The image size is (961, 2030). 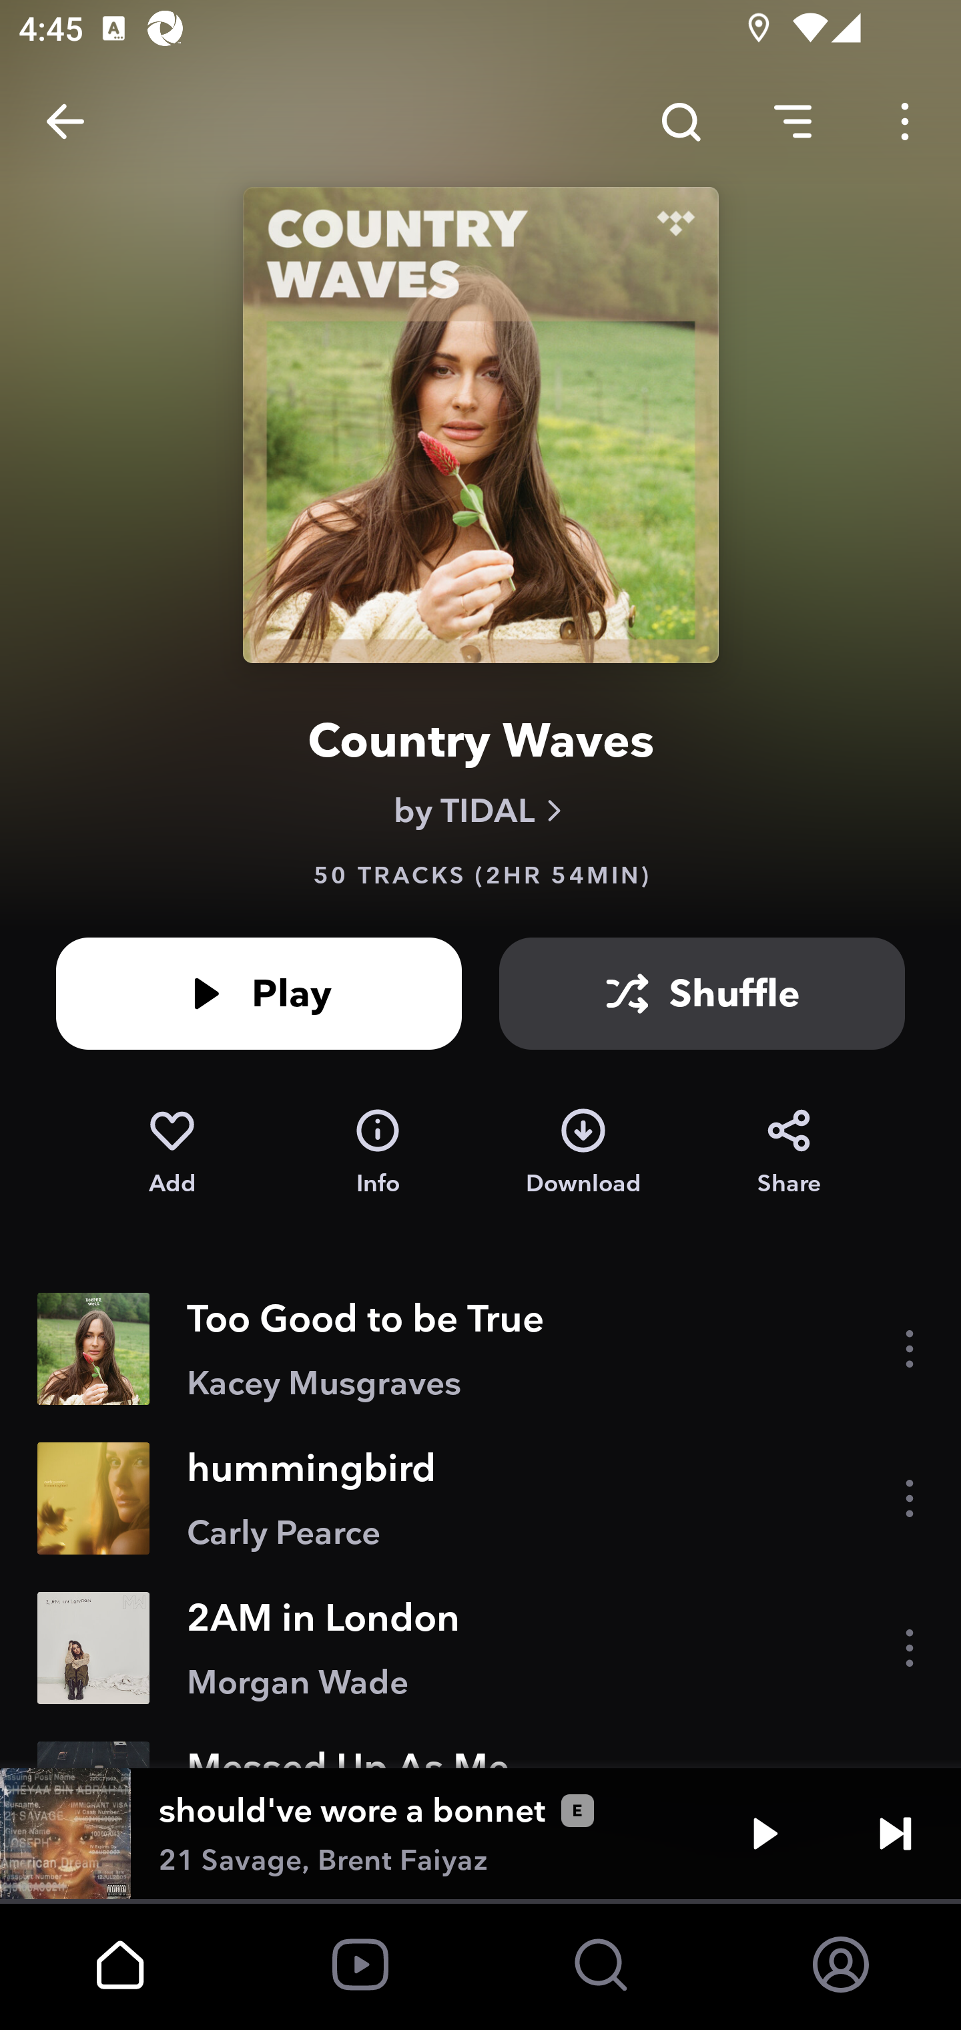 What do you see at coordinates (765, 1834) in the screenshot?
I see `Play` at bounding box center [765, 1834].